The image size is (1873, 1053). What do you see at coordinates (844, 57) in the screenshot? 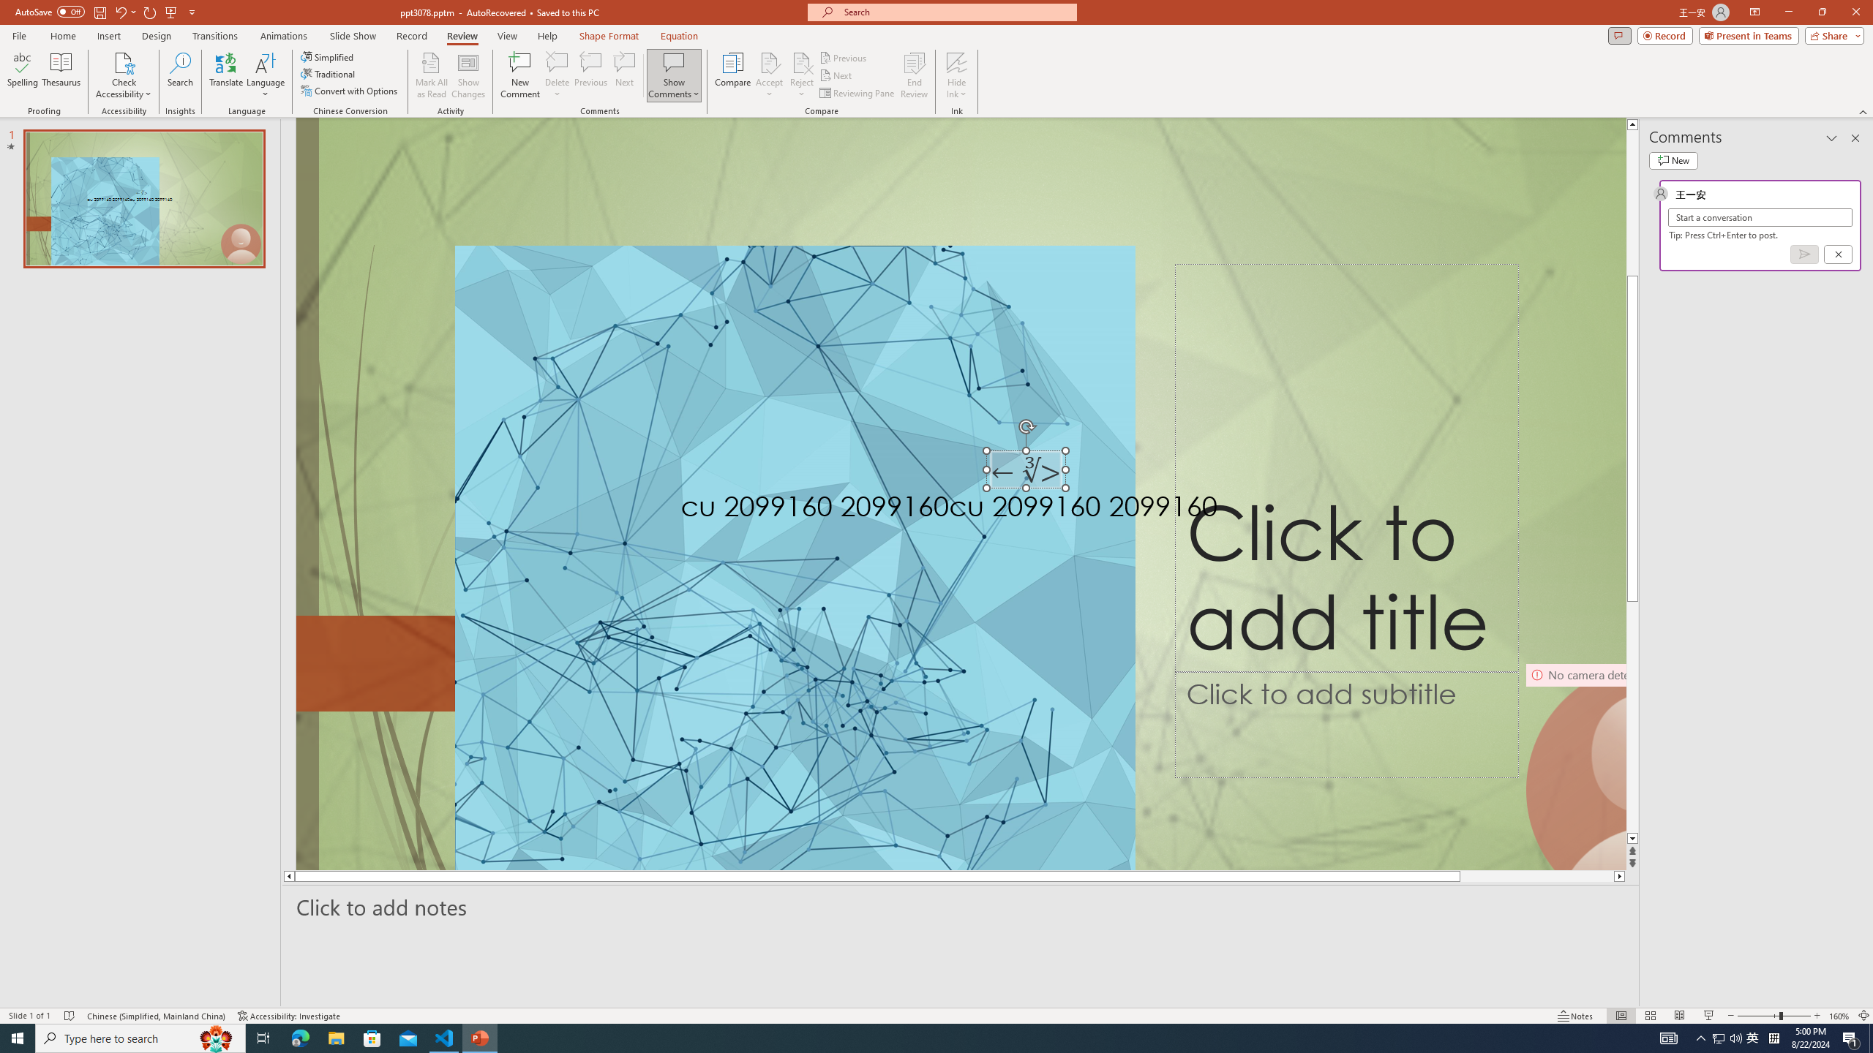
I see `Previous` at bounding box center [844, 57].